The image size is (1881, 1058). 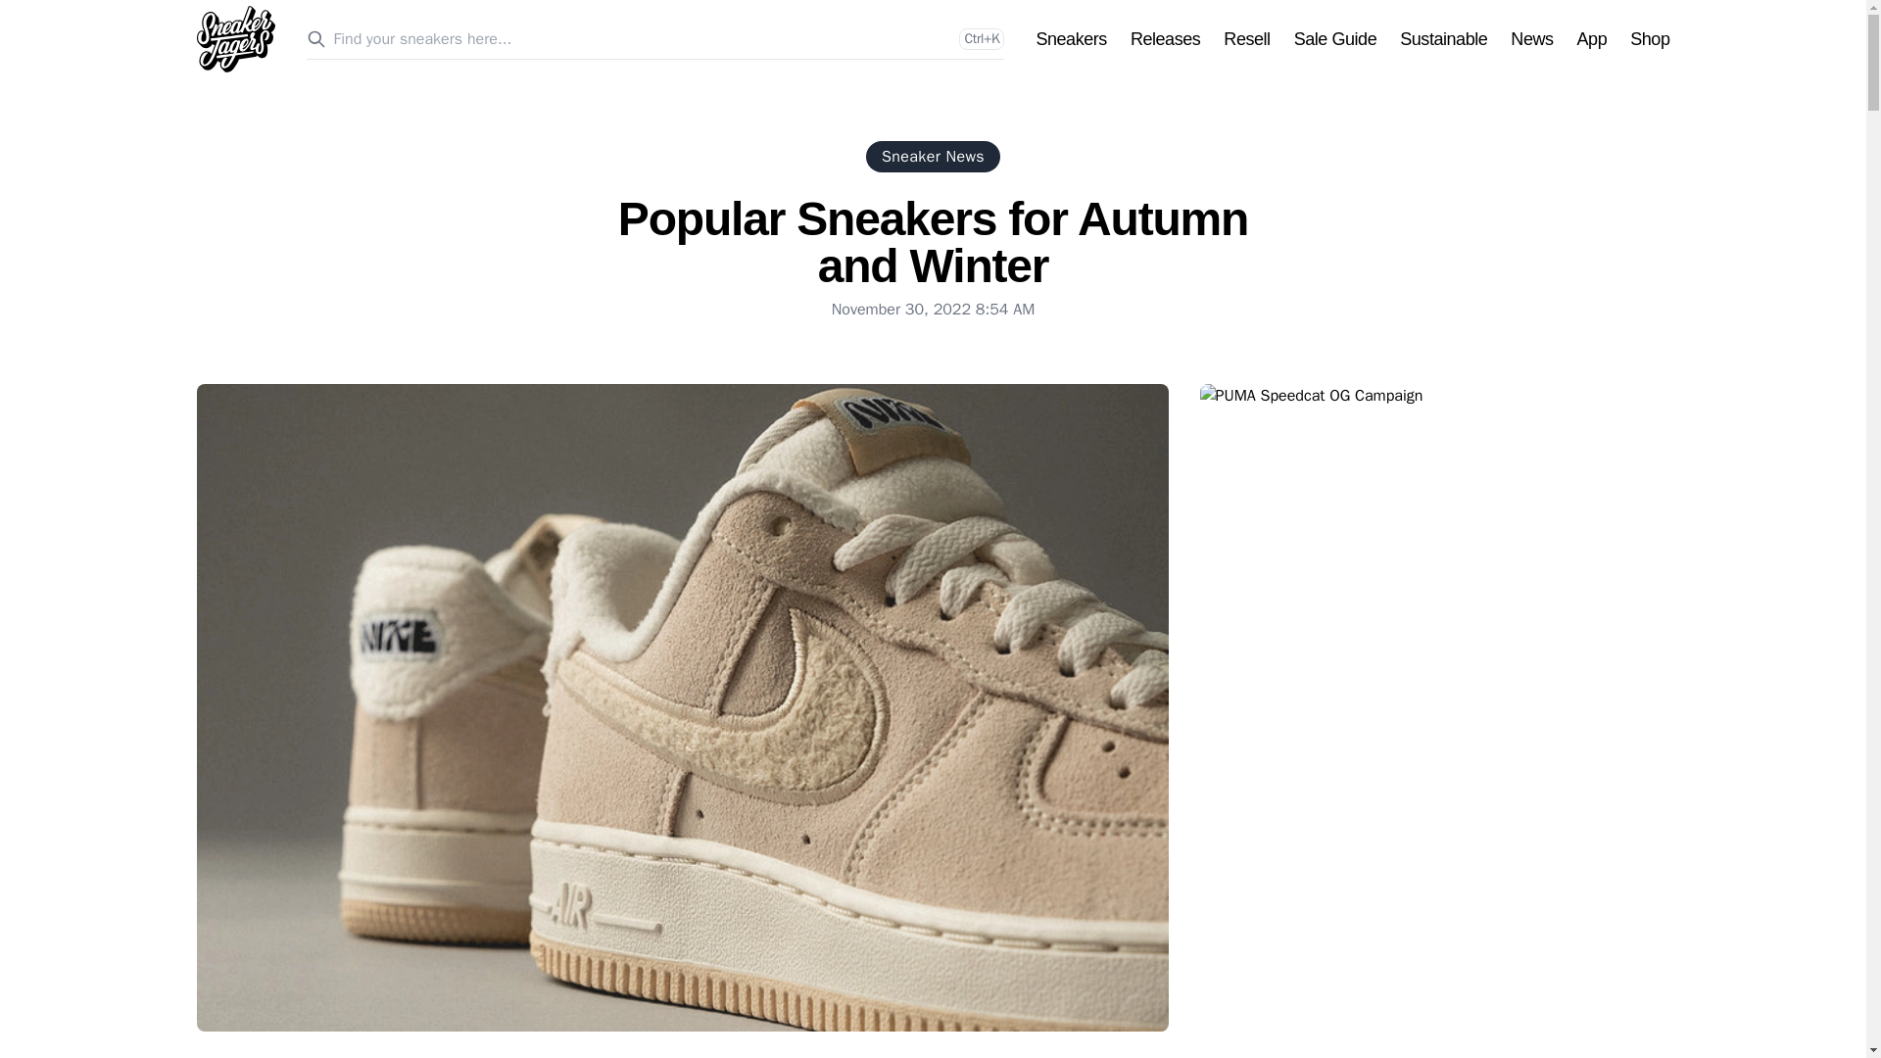 What do you see at coordinates (1593, 39) in the screenshot?
I see `App` at bounding box center [1593, 39].